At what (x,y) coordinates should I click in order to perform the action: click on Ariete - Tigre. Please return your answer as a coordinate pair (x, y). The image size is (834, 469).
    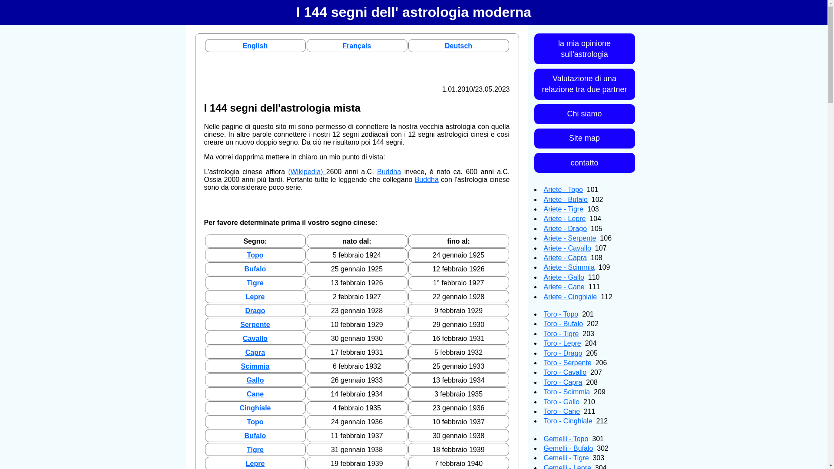
    Looking at the image, I should click on (564, 209).